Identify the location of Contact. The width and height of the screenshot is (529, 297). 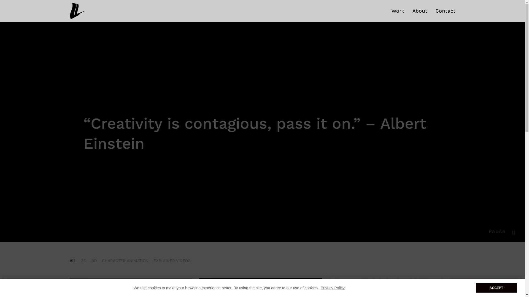
(445, 11).